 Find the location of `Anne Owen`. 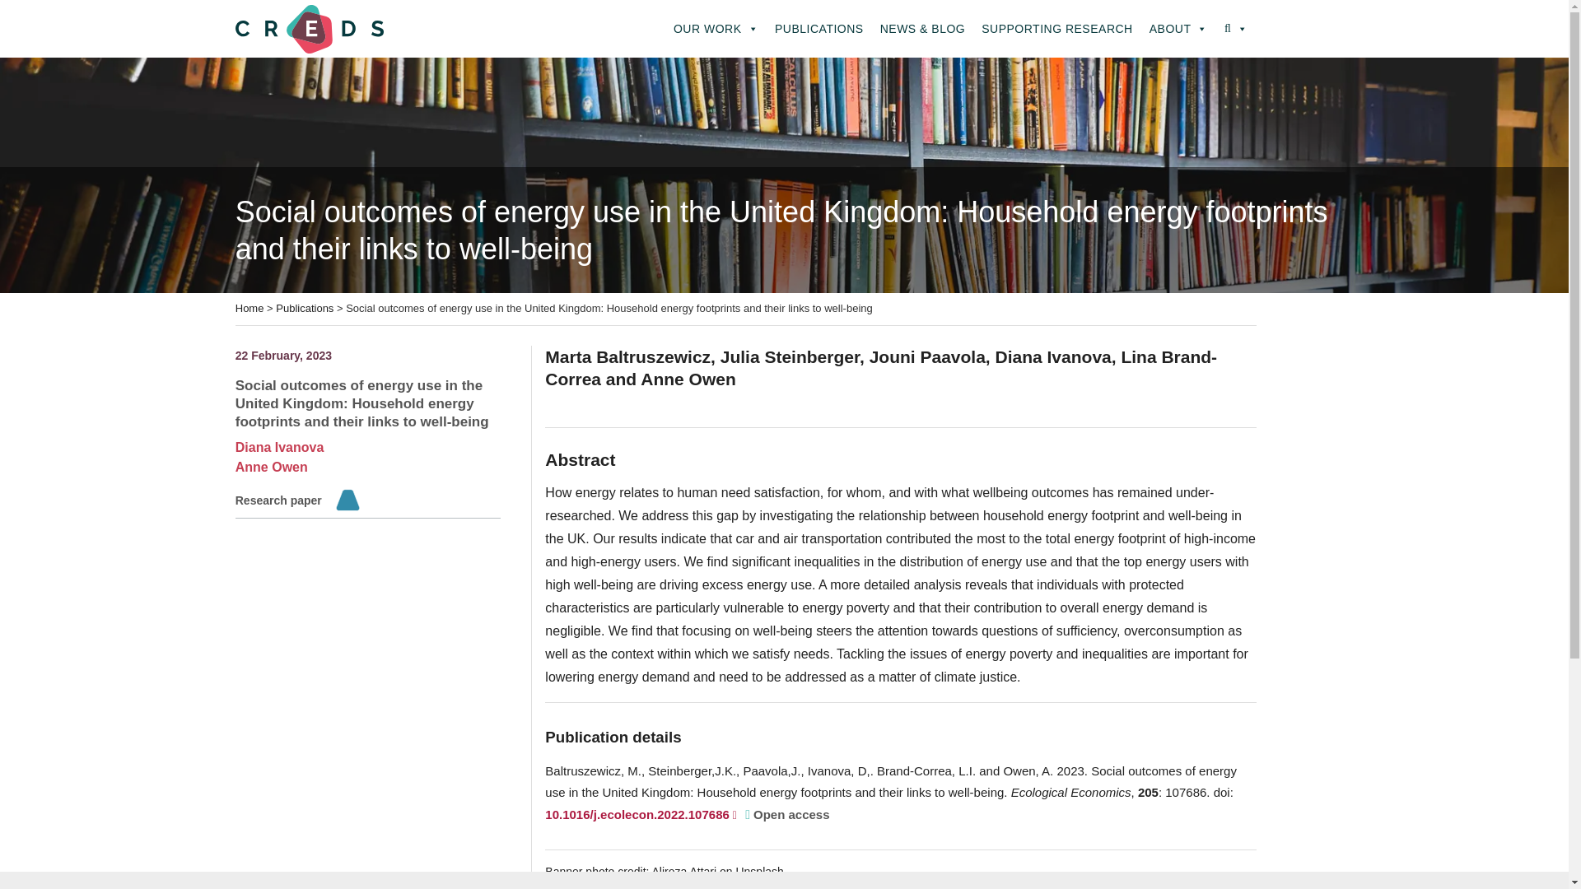

Anne Owen is located at coordinates (272, 467).